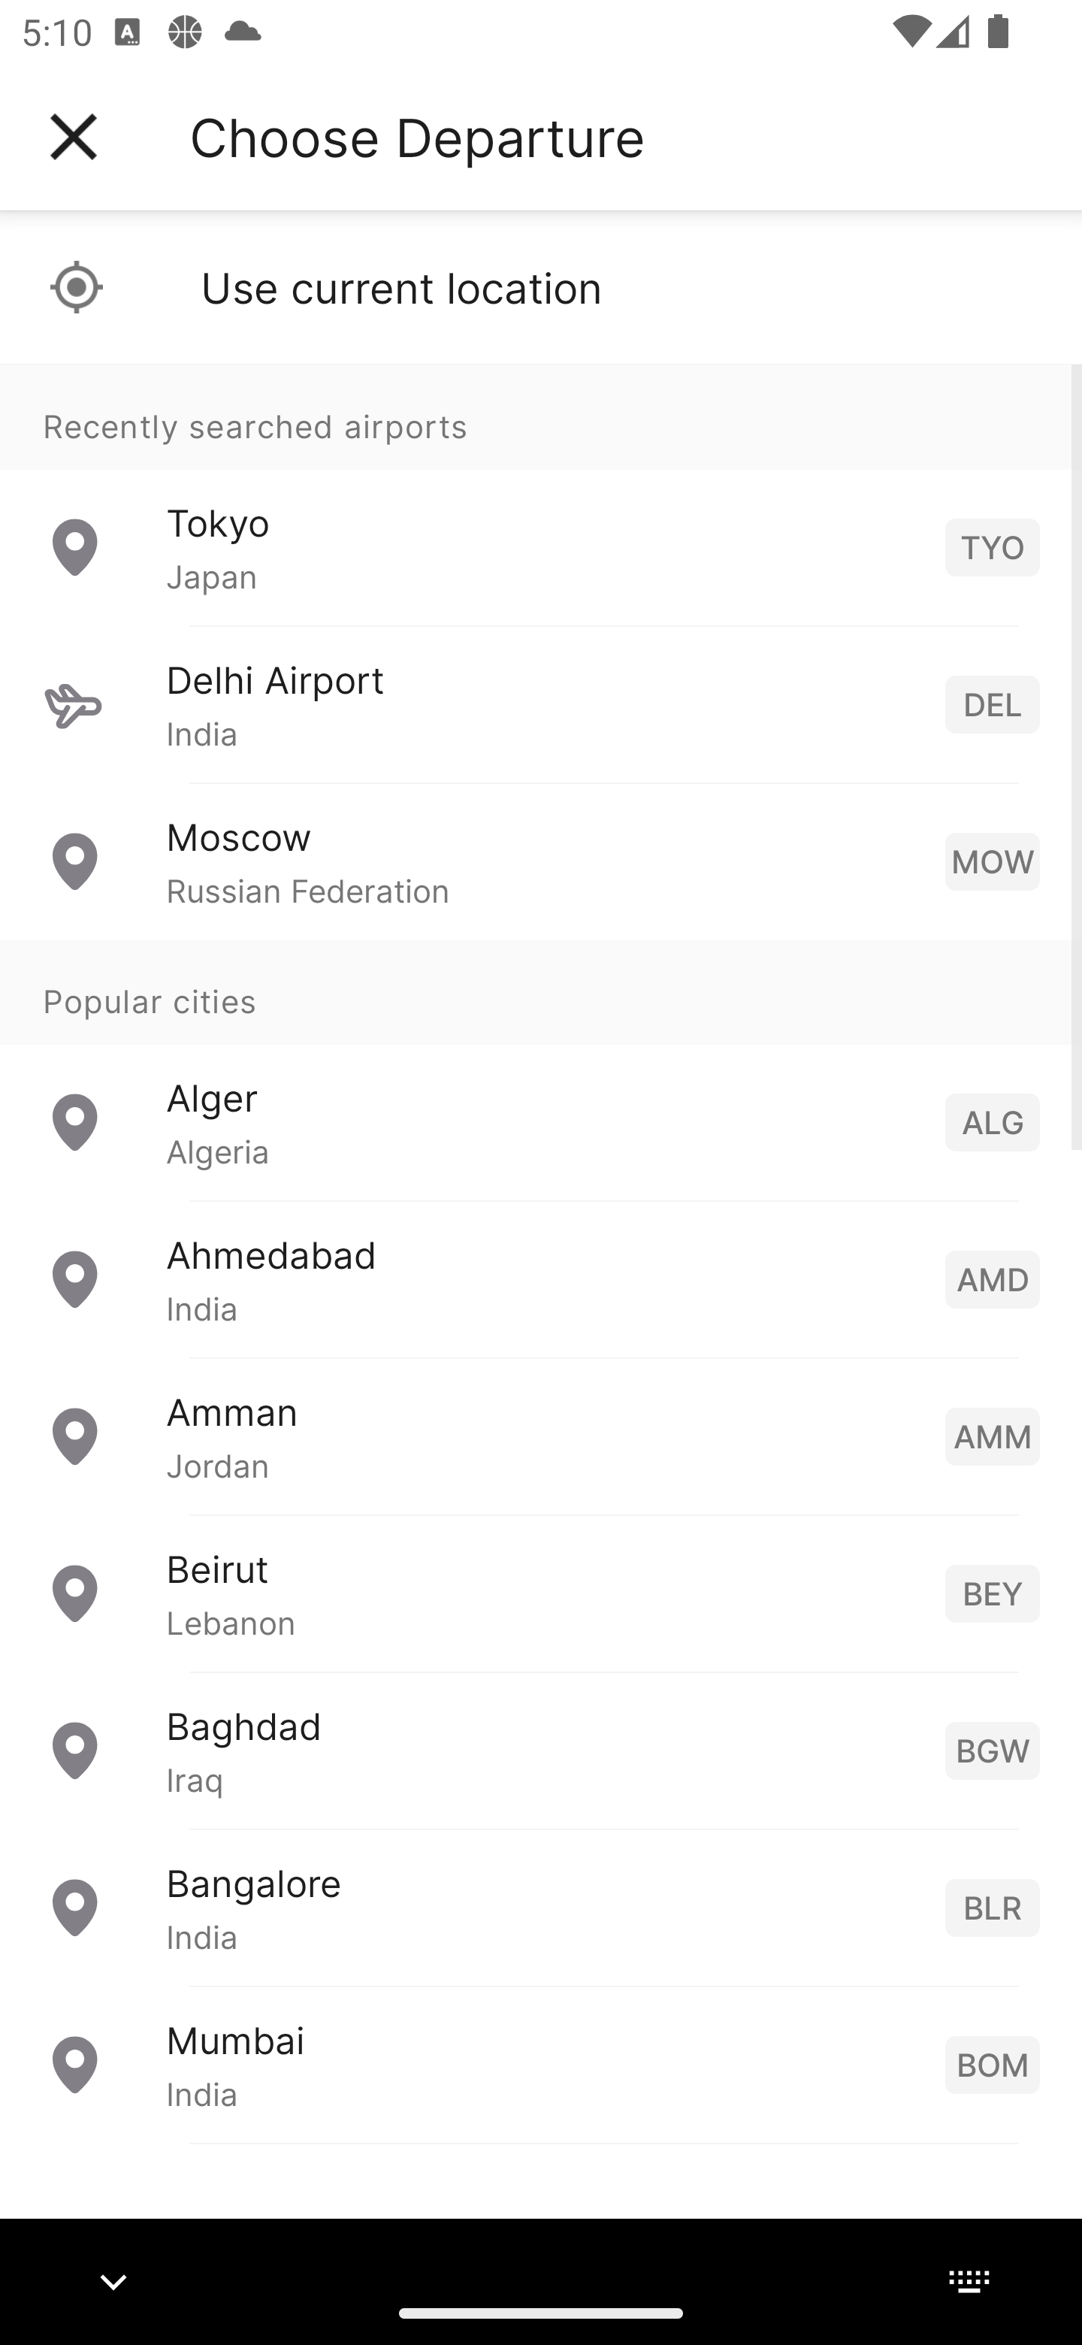 This screenshot has width=1082, height=2345. I want to click on Amman Jordan AMM, so click(541, 1436).